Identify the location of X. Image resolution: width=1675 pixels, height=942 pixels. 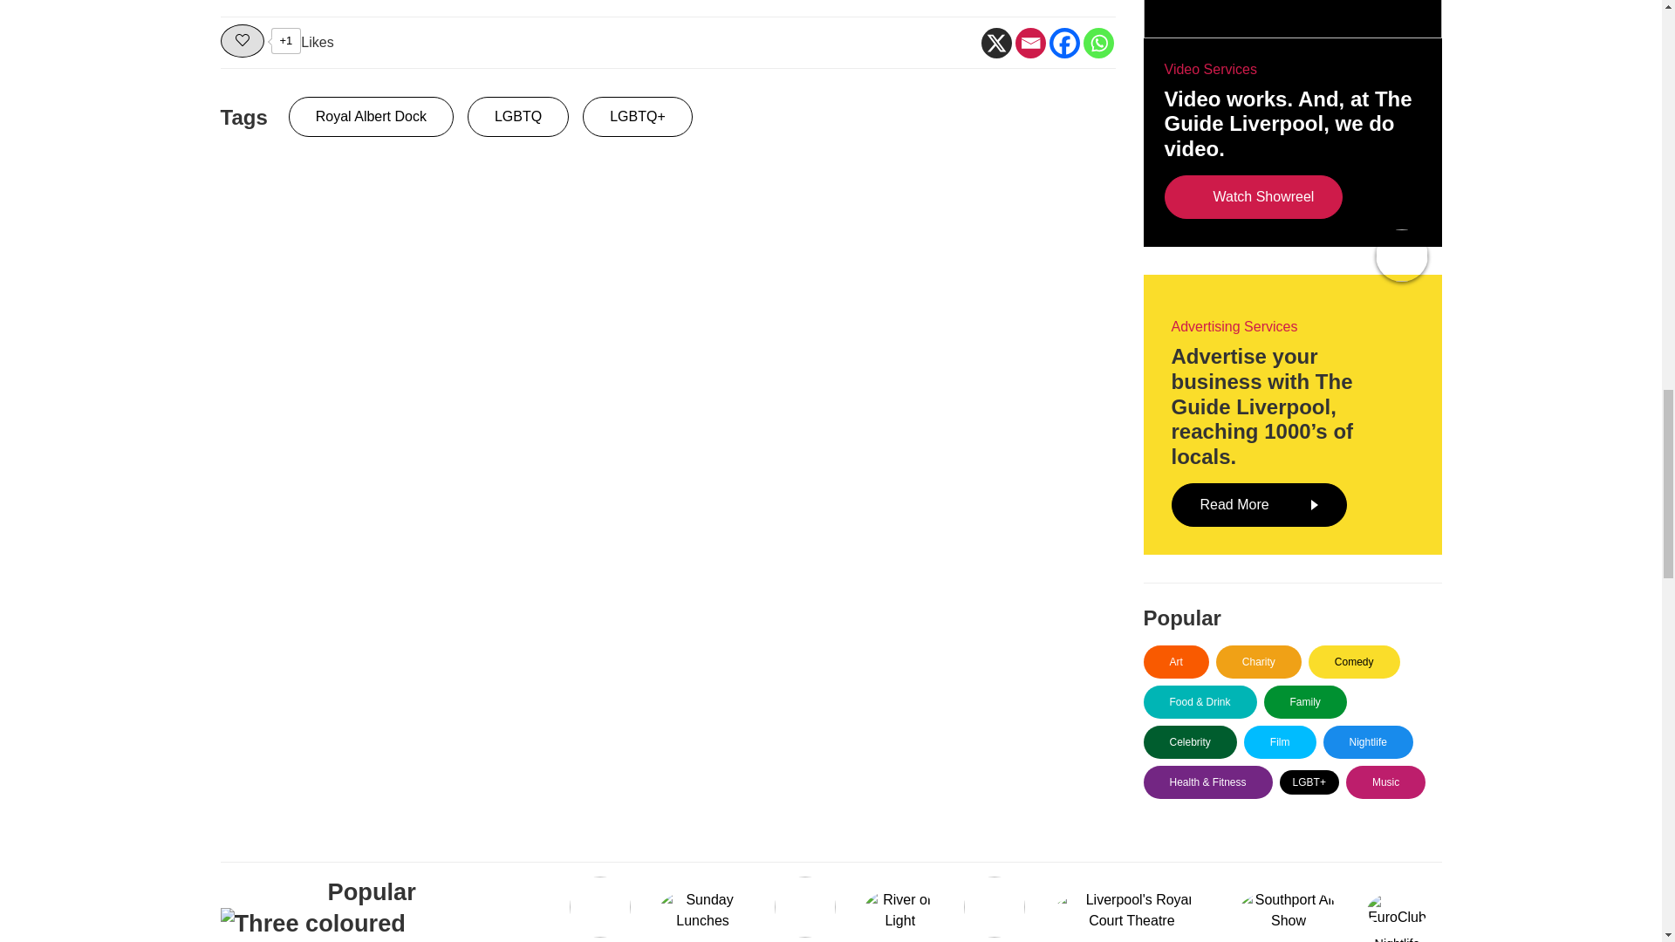
(995, 43).